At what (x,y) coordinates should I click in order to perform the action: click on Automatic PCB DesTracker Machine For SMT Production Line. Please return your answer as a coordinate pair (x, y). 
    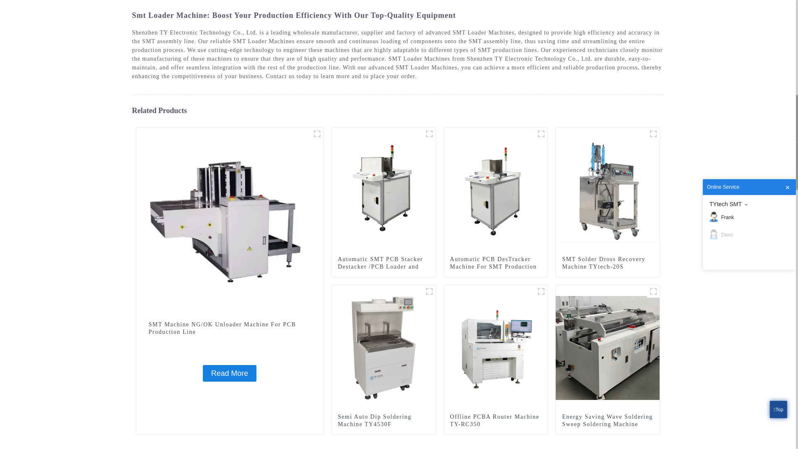
    Looking at the image, I should click on (495, 266).